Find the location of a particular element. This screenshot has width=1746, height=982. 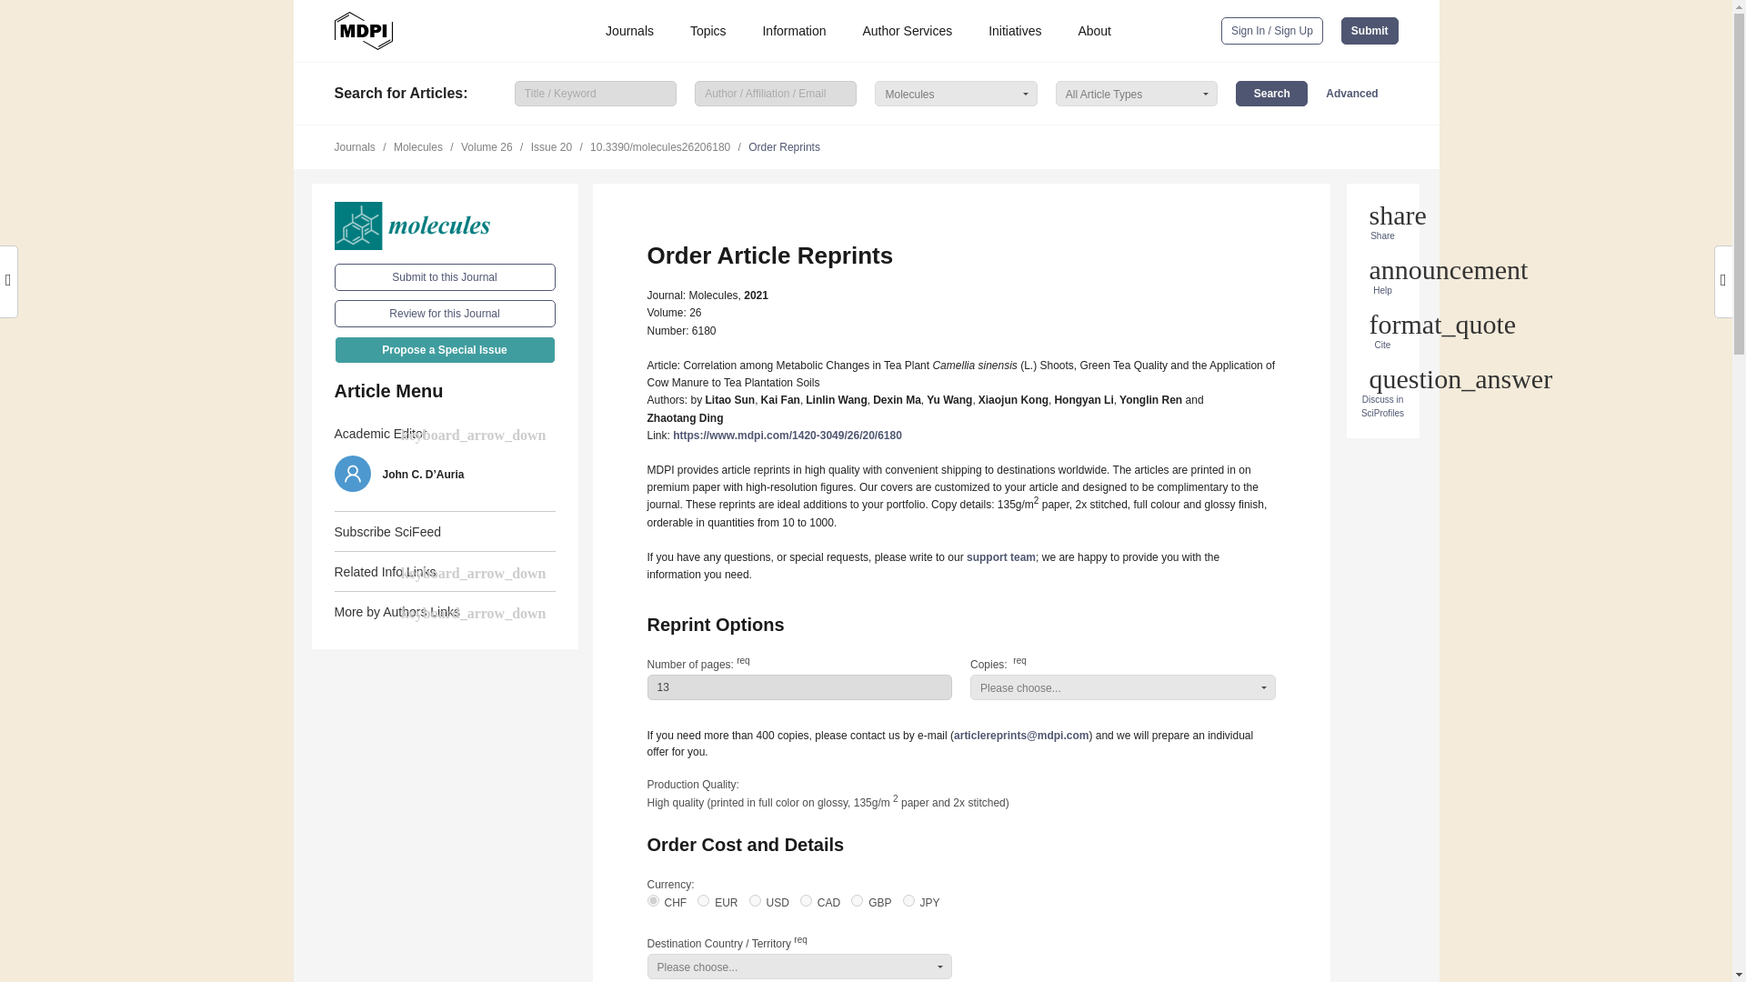

EUR is located at coordinates (702, 900).